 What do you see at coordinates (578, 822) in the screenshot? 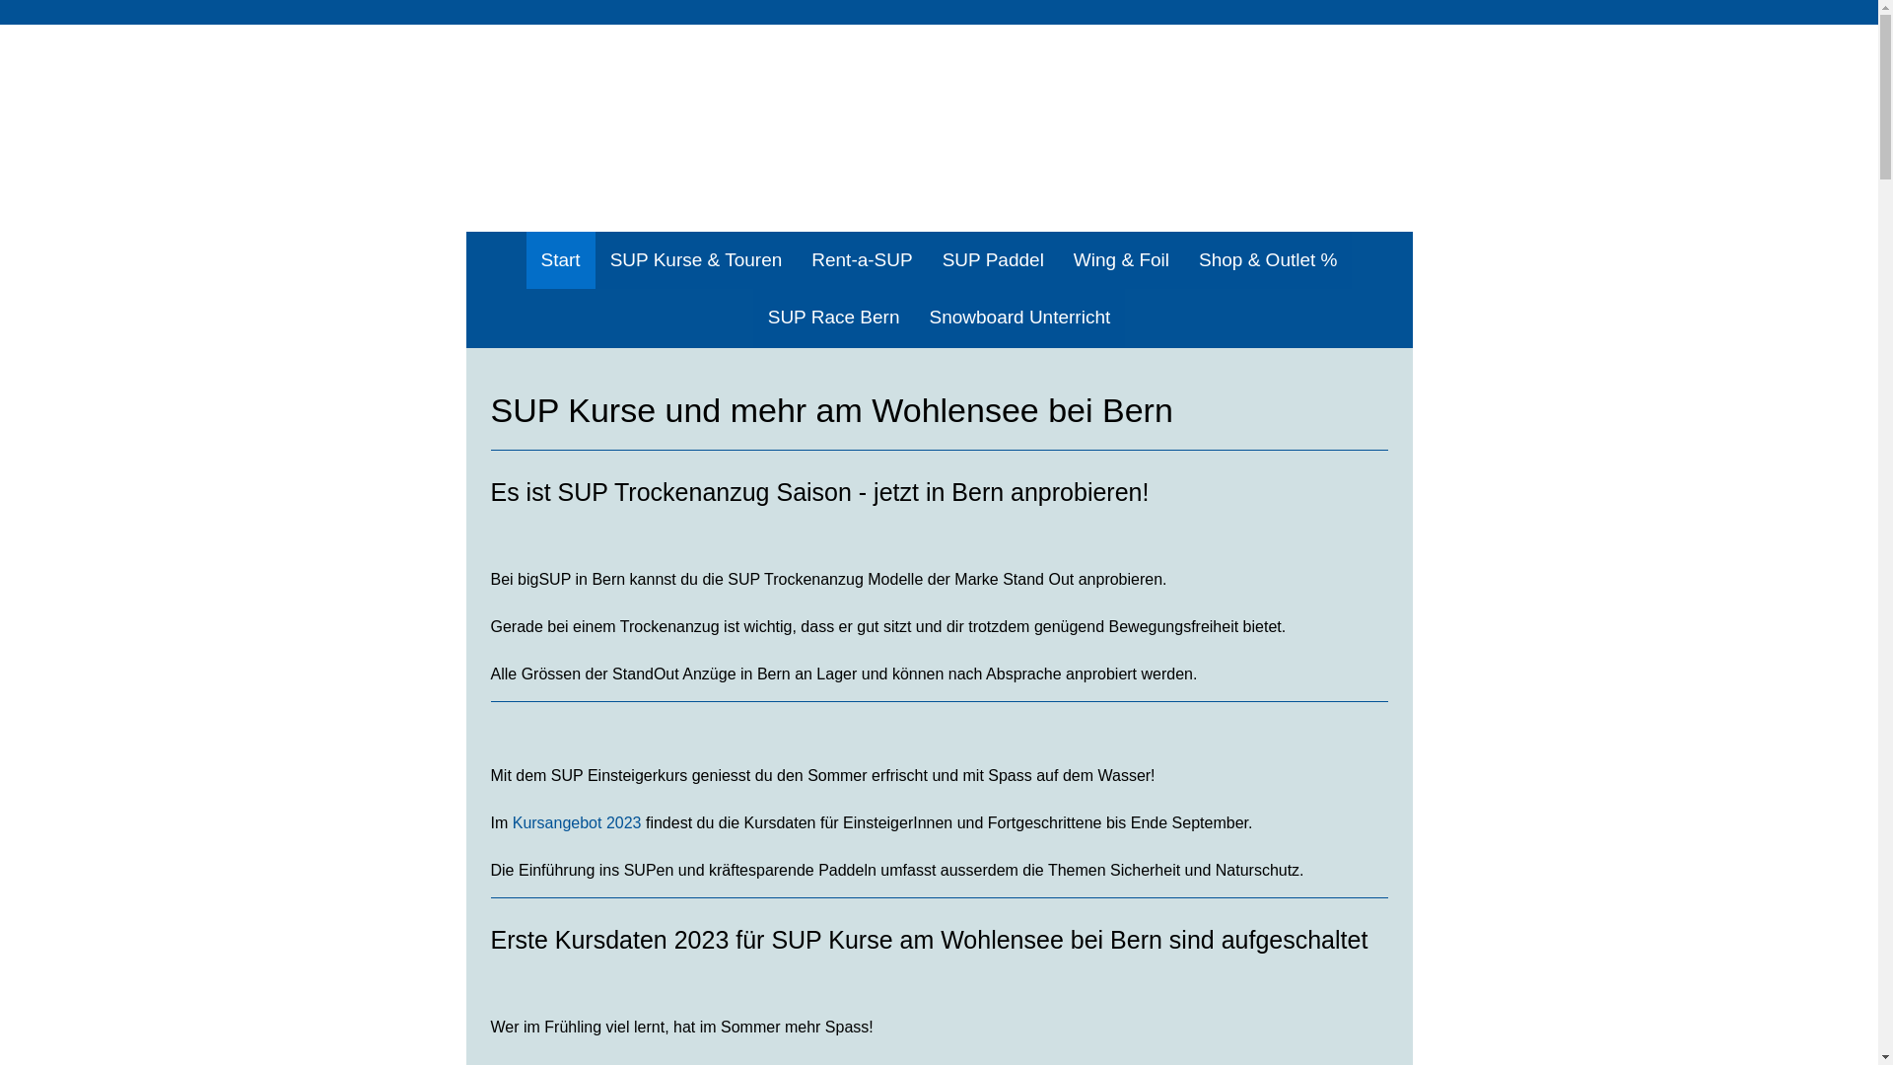
I see `Kursangebot 2023` at bounding box center [578, 822].